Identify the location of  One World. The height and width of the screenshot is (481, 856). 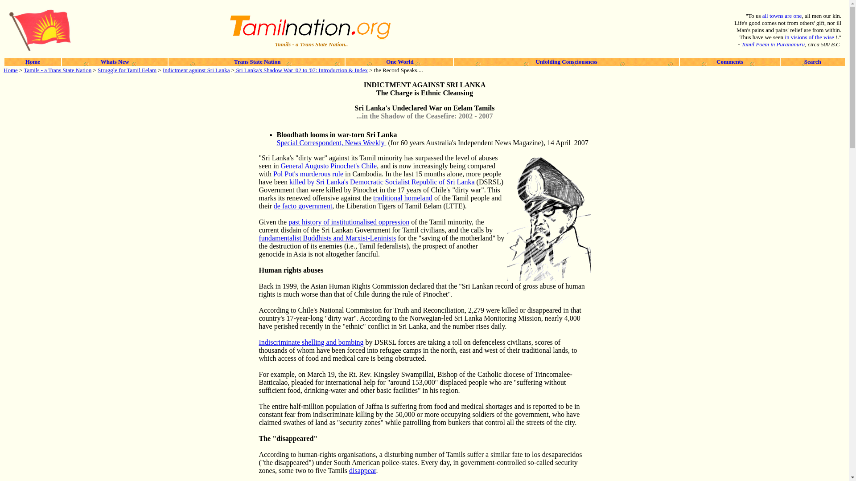
(399, 61).